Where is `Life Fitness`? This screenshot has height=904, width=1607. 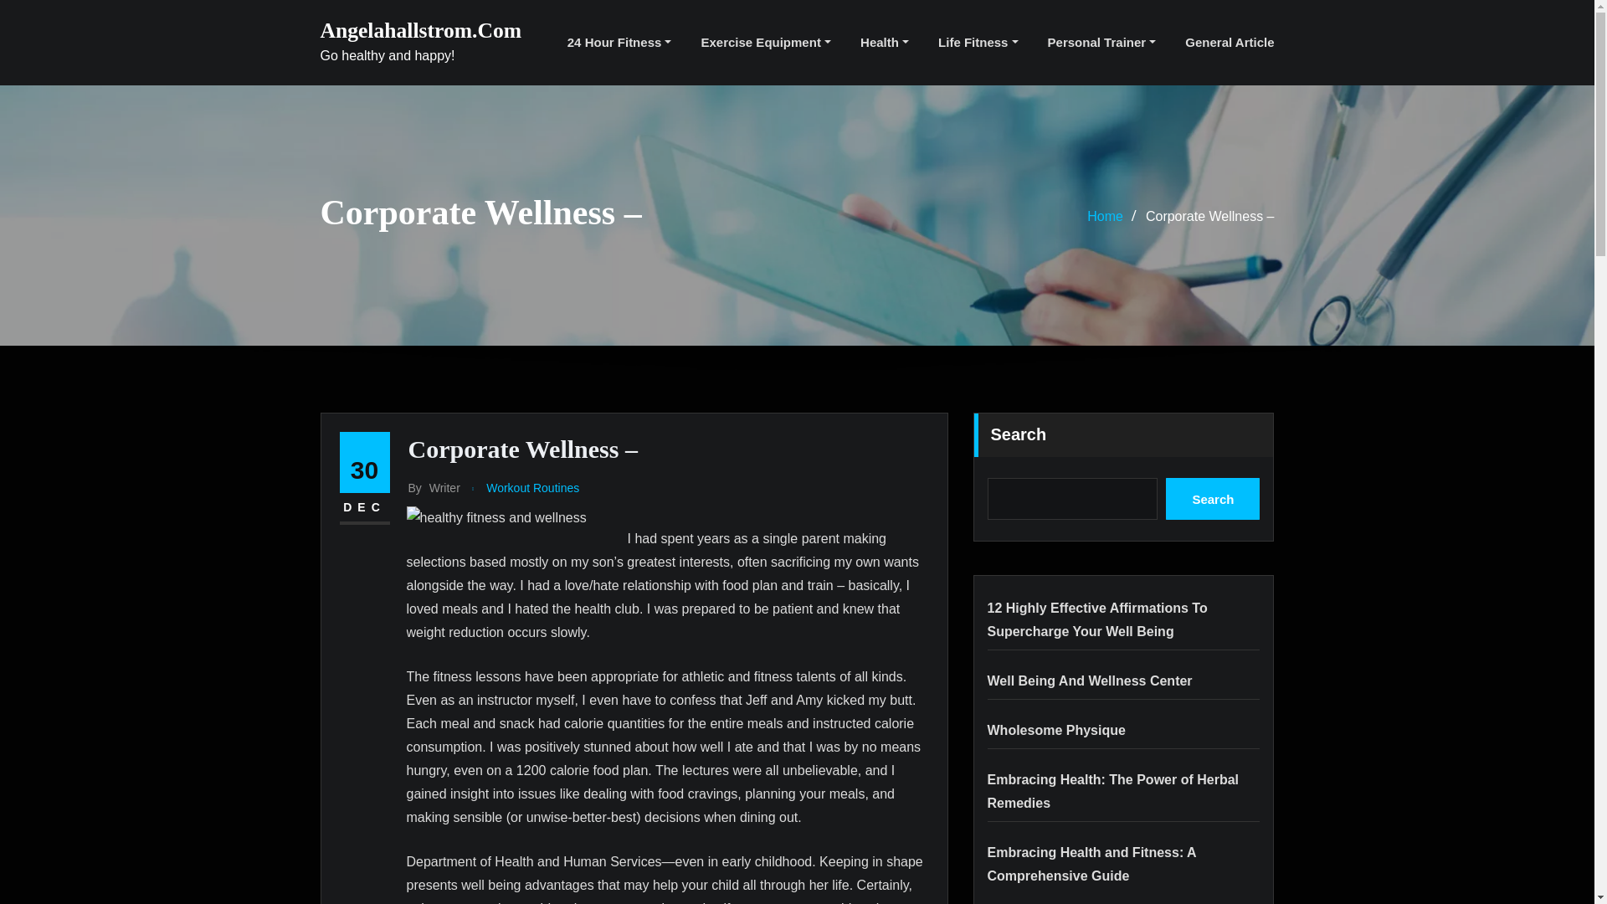
Life Fitness is located at coordinates (978, 42).